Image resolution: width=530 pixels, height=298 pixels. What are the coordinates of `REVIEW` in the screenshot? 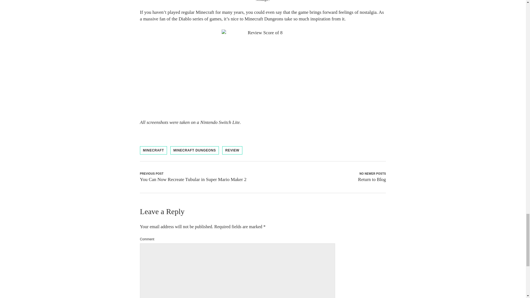 It's located at (232, 150).